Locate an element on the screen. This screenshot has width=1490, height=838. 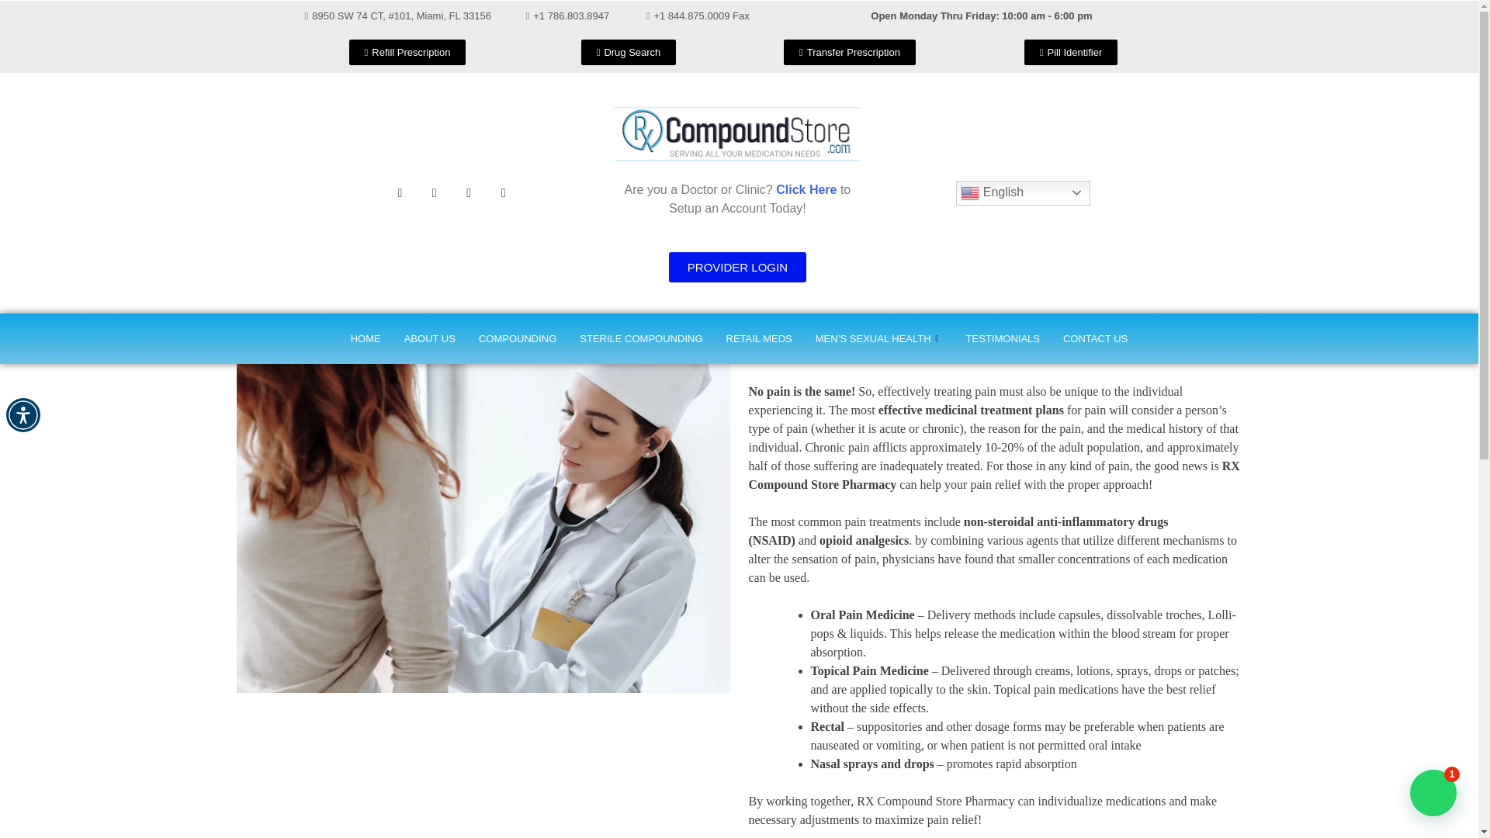
TESTIMONIALS is located at coordinates (1003, 338).